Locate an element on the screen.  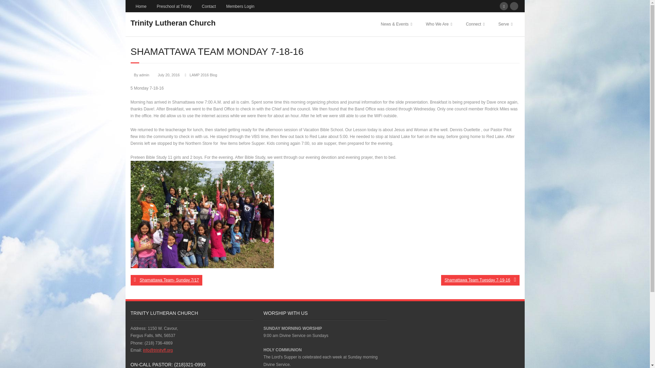
Who We Are is located at coordinates (439, 24).